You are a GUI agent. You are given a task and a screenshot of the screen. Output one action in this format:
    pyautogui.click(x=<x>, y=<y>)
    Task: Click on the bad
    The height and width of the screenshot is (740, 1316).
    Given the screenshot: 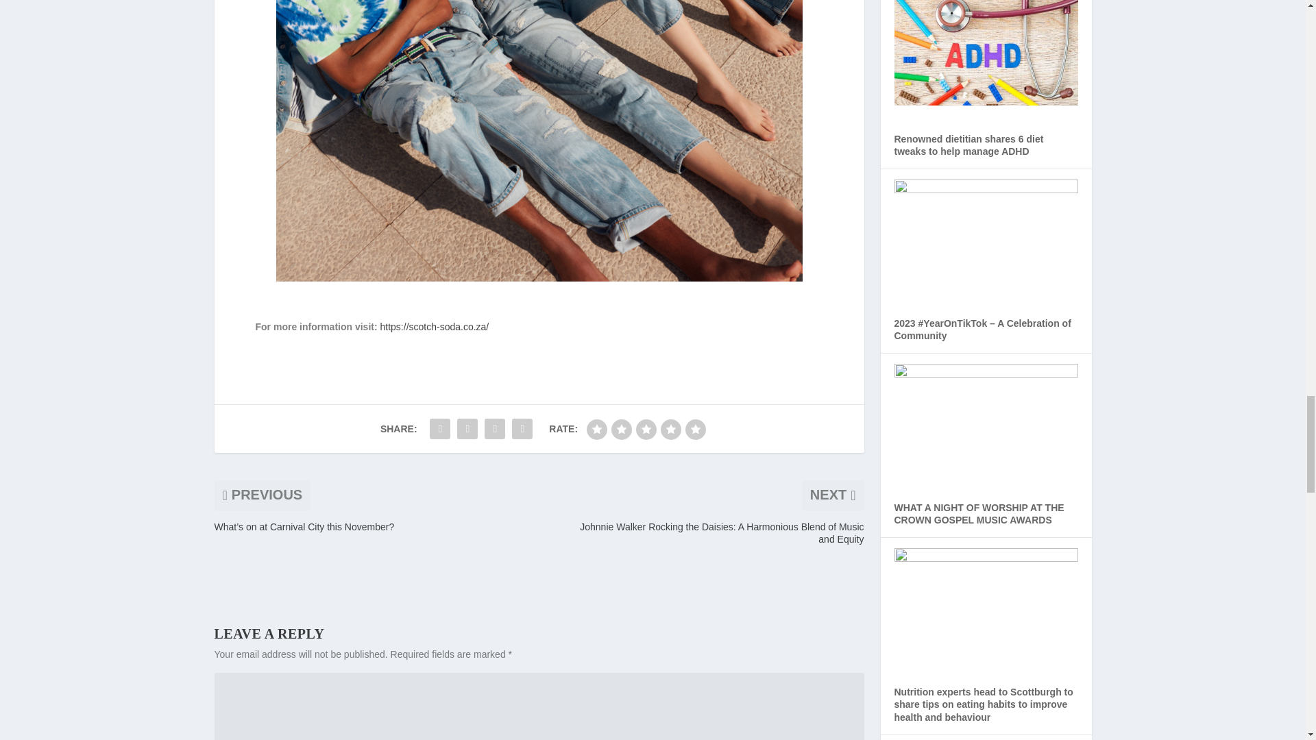 What is the action you would take?
    pyautogui.click(x=596, y=429)
    